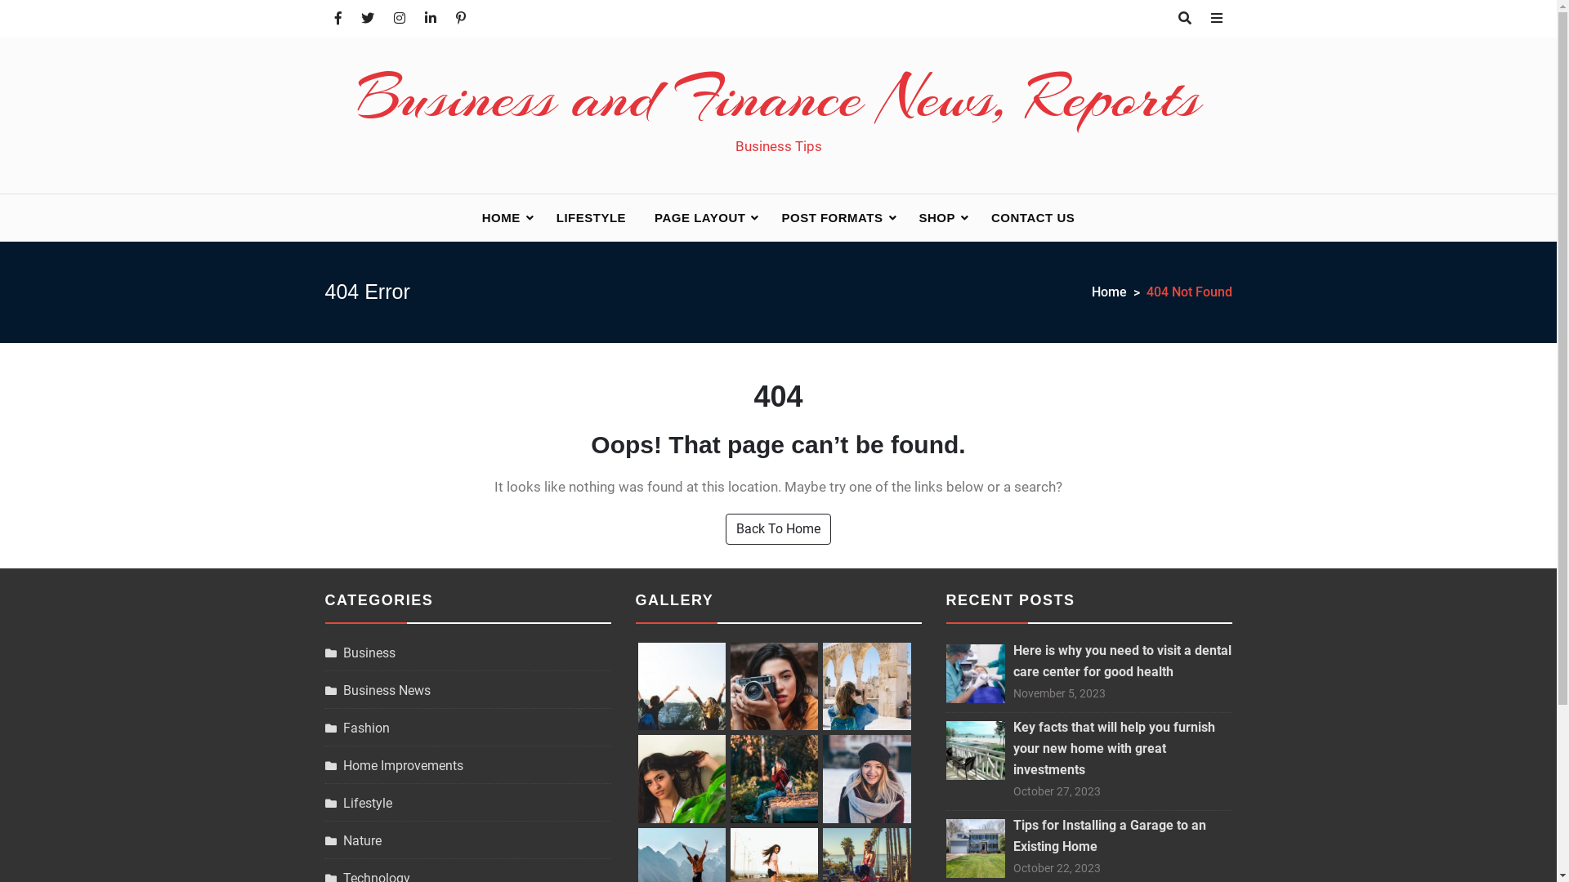  What do you see at coordinates (505, 217) in the screenshot?
I see `HOME` at bounding box center [505, 217].